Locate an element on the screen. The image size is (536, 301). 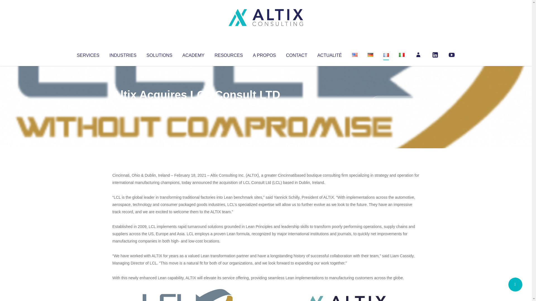
Altix is located at coordinates (123, 106).